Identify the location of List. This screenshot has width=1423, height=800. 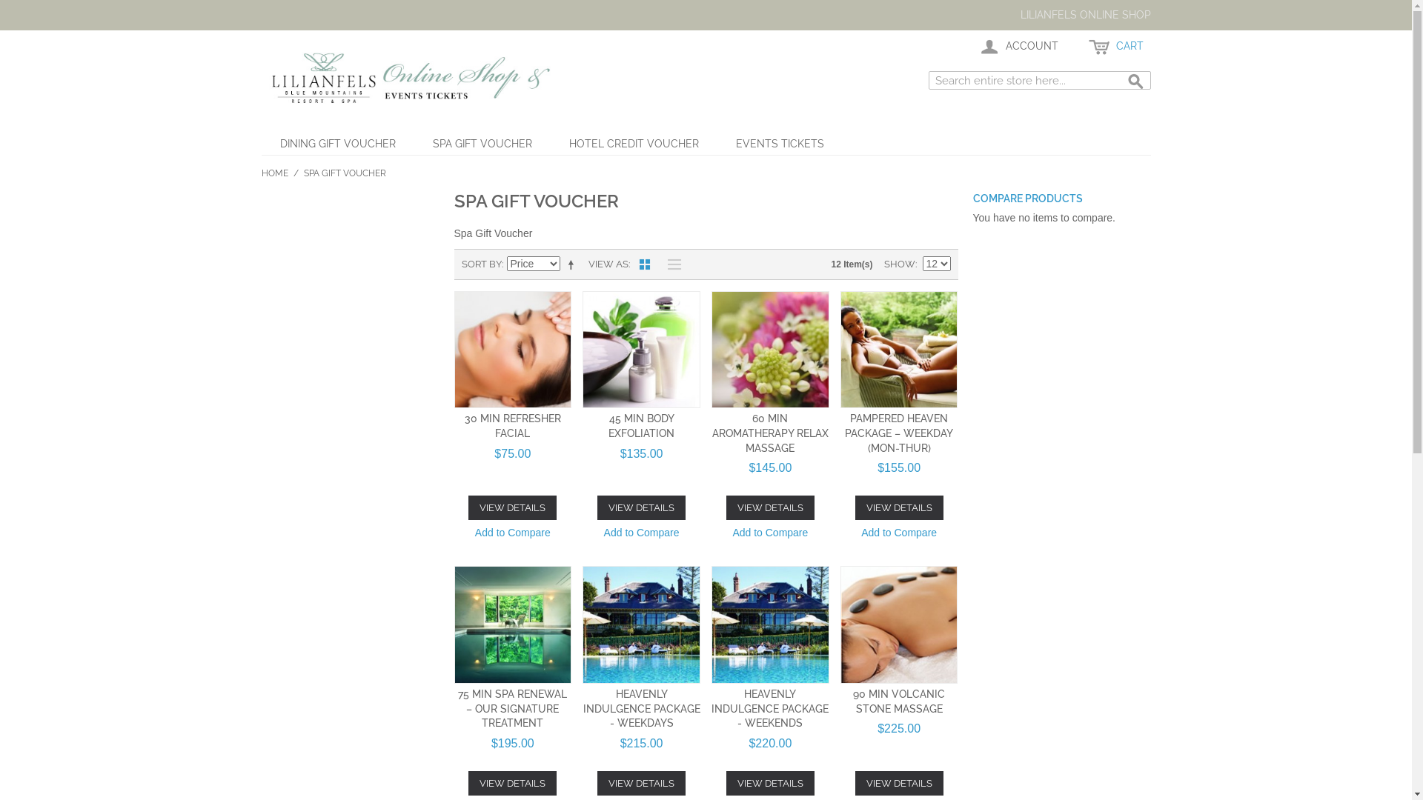
(671, 264).